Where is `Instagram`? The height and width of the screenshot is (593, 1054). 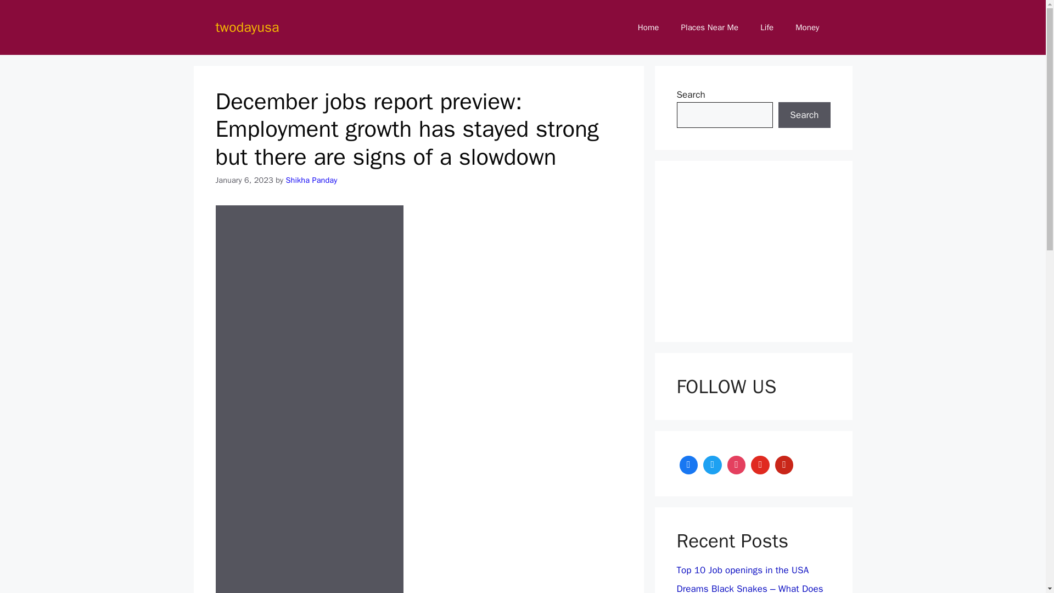 Instagram is located at coordinates (737, 463).